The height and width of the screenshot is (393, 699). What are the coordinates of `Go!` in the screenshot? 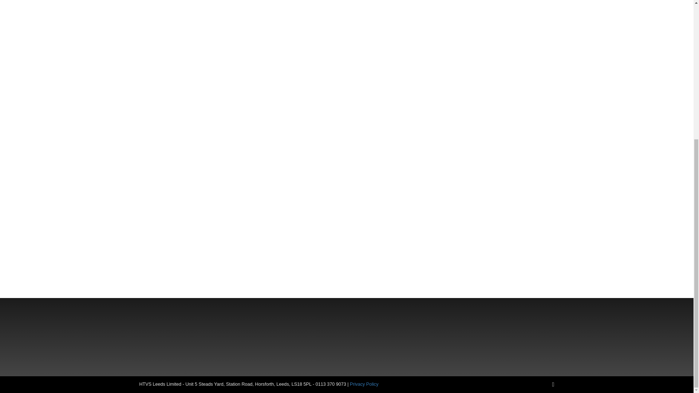 It's located at (218, 264).